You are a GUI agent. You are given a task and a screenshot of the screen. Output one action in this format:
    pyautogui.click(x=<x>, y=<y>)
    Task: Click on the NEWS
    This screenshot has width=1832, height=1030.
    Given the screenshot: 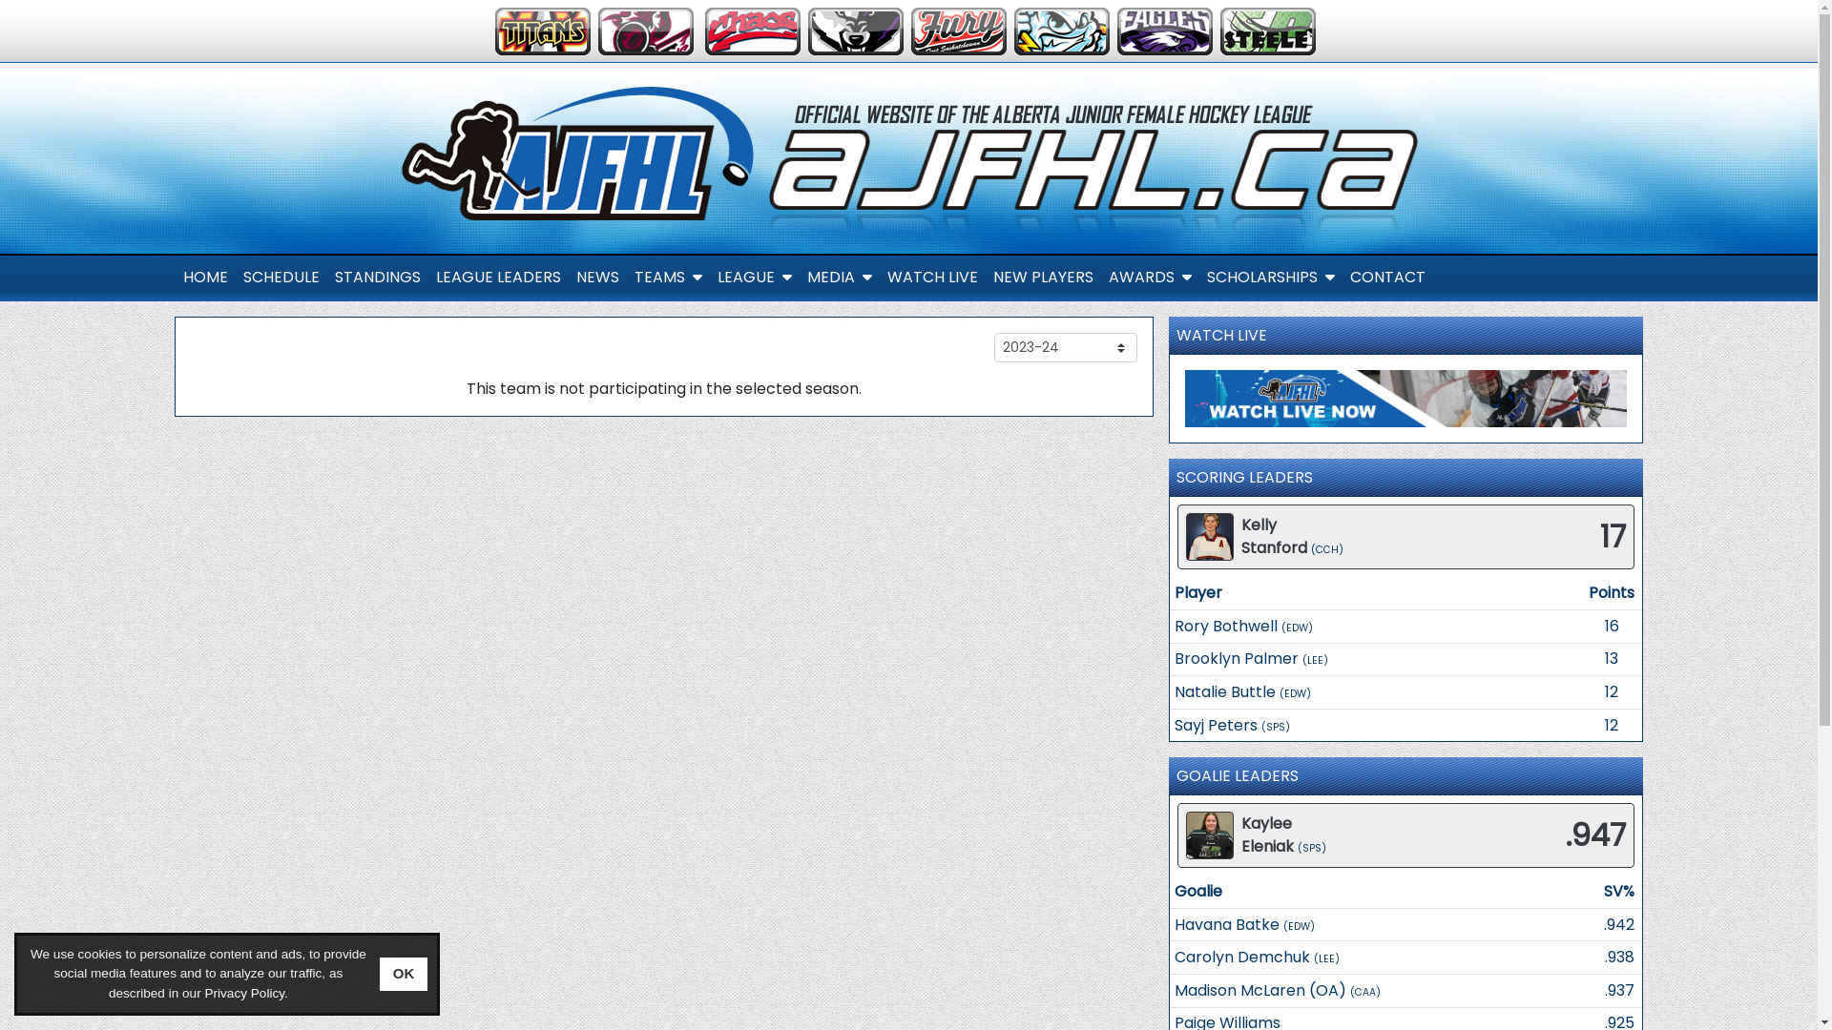 What is the action you would take?
    pyautogui.click(x=597, y=278)
    